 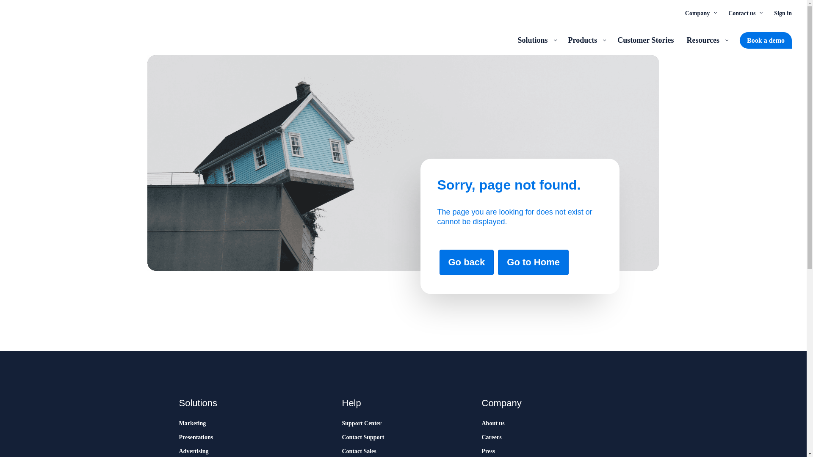 I want to click on Products, so click(x=586, y=40).